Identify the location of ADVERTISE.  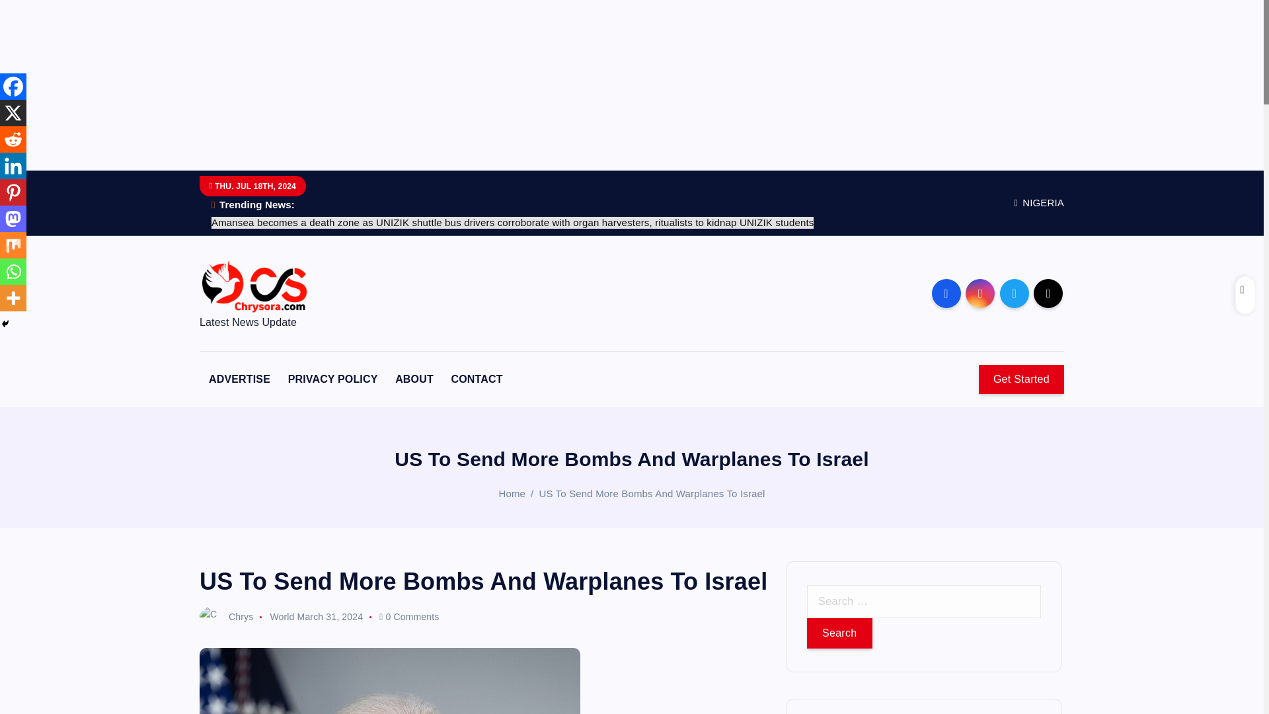
(239, 379).